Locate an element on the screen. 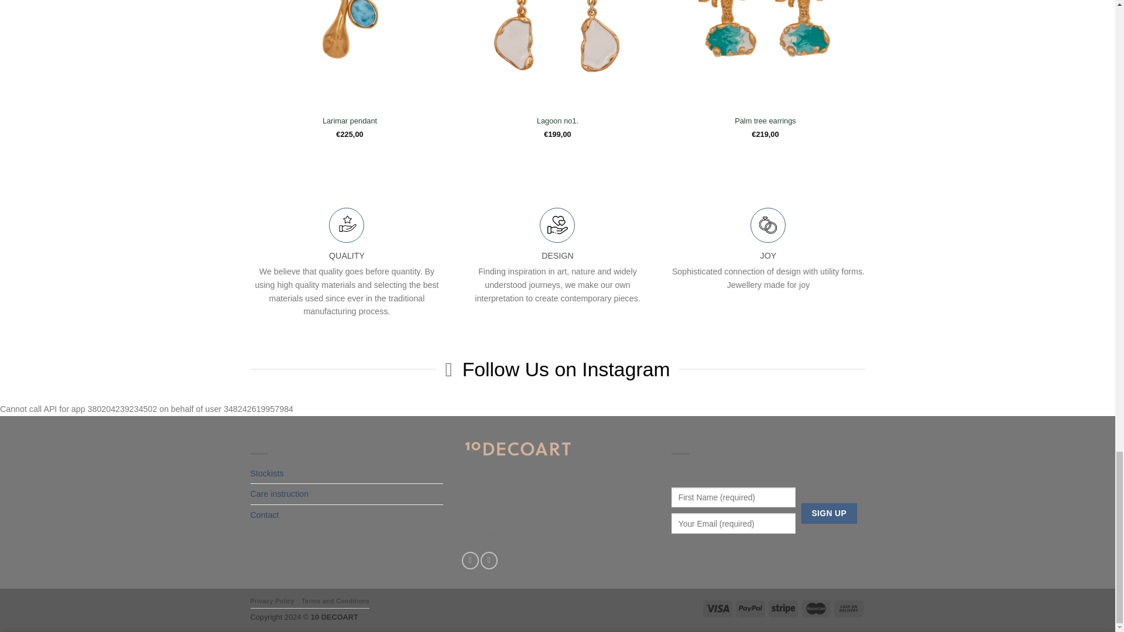 The image size is (1124, 632). Larimar pendant is located at coordinates (349, 121).